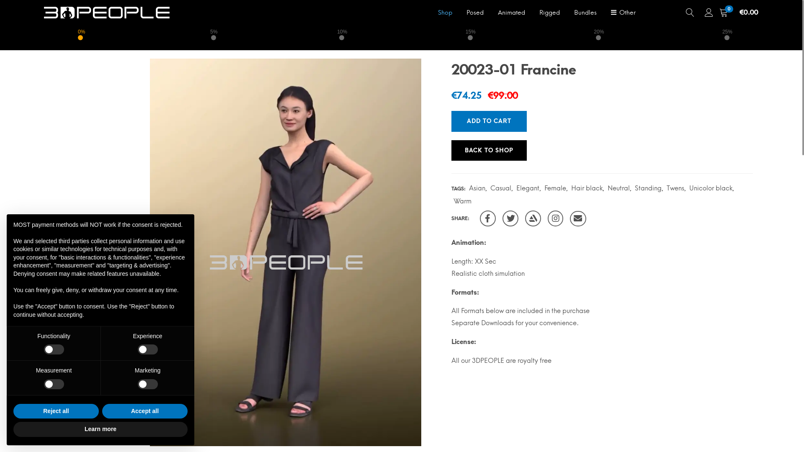  What do you see at coordinates (100, 429) in the screenshot?
I see `Learn more` at bounding box center [100, 429].